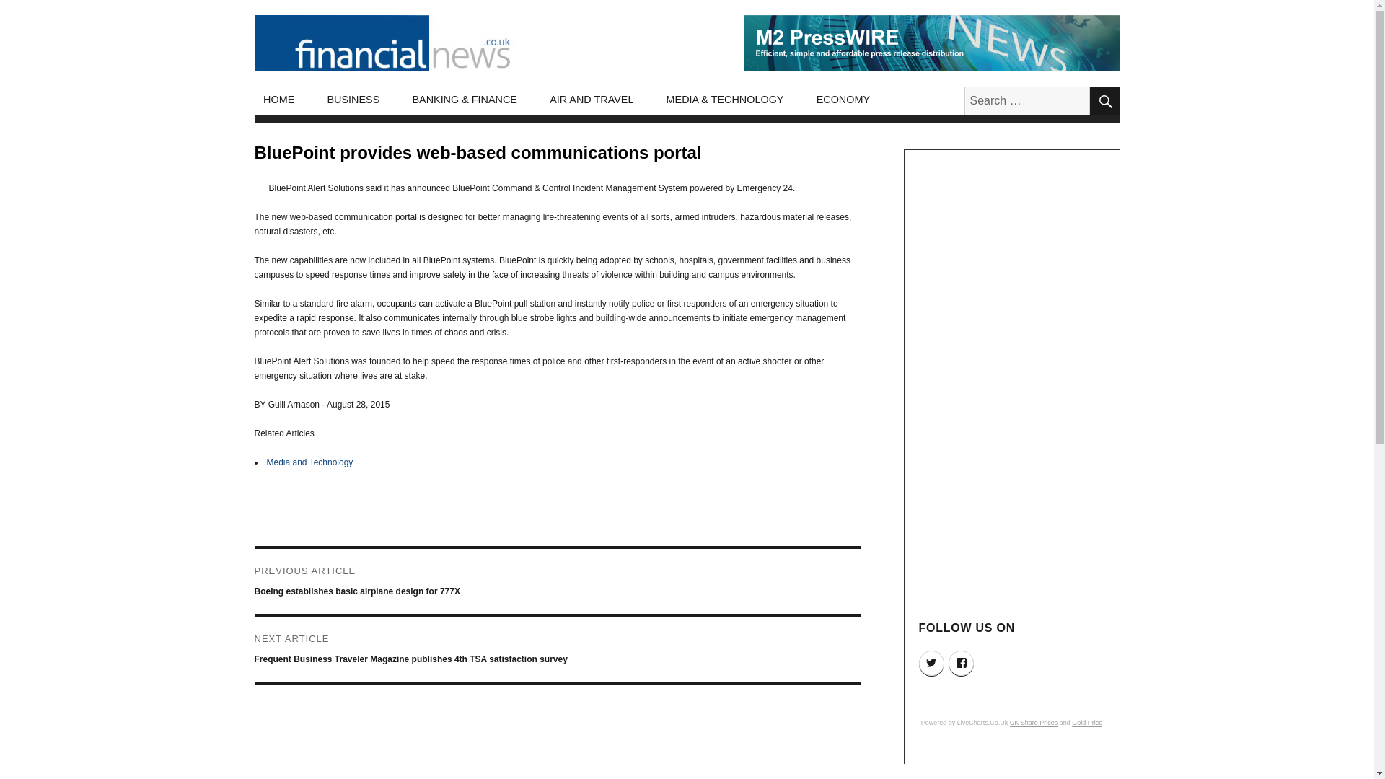 This screenshot has height=779, width=1385. What do you see at coordinates (1014, 765) in the screenshot?
I see `Advertisement` at bounding box center [1014, 765].